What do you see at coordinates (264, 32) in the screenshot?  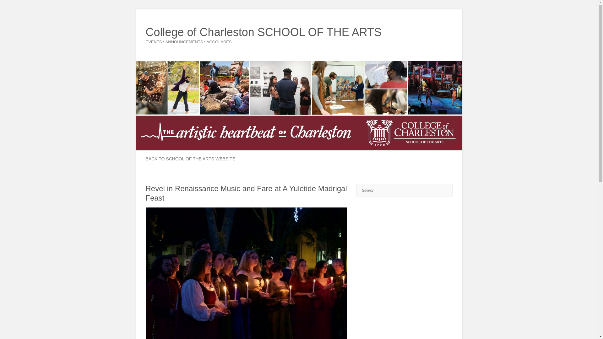 I see `College of Charleston SCHOOL OF THE ARTS` at bounding box center [264, 32].